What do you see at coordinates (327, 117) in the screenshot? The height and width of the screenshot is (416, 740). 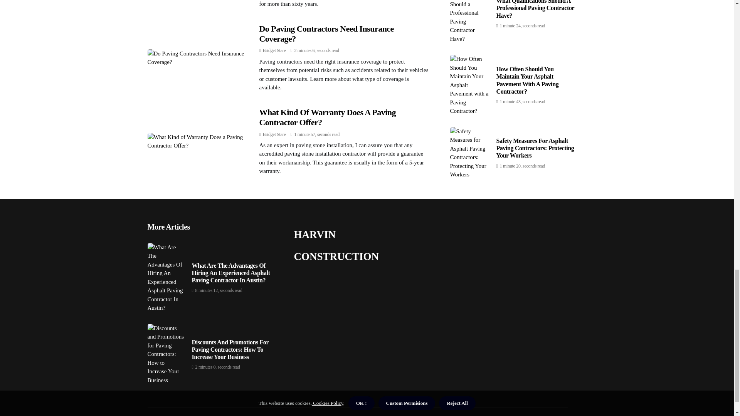 I see `What Kind Of Warranty Does A Paving Contractor Offer?` at bounding box center [327, 117].